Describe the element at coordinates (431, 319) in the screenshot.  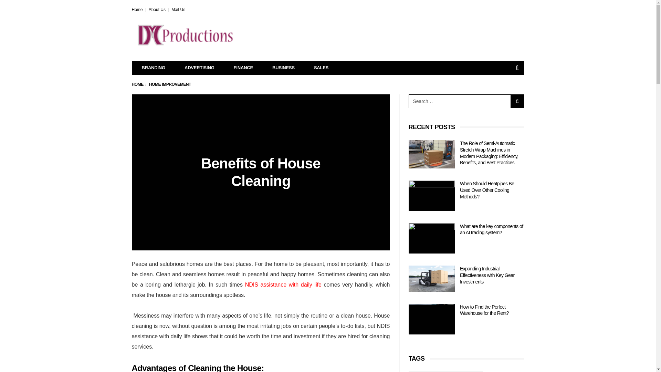
I see `How to Find the Perfect Warehouse for the Rent?` at that location.